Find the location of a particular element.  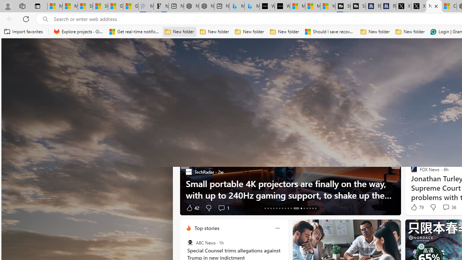

MSNBC is located at coordinates (411, 183).